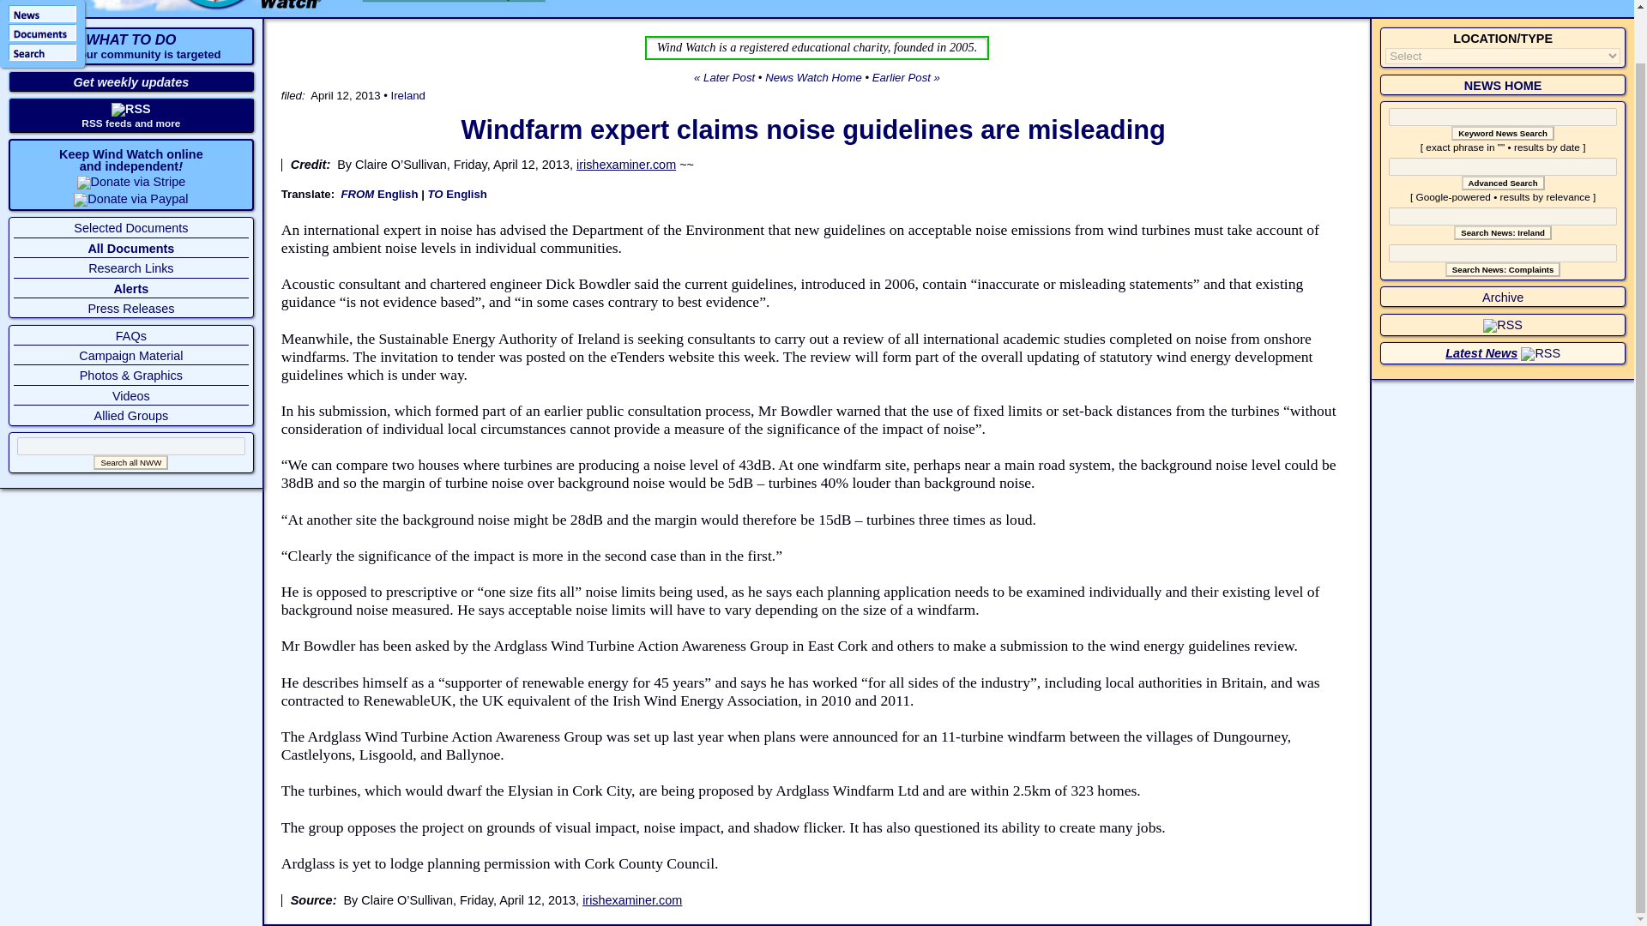 Image resolution: width=1647 pixels, height=926 pixels. Describe the element at coordinates (130, 288) in the screenshot. I see `Alerts` at that location.